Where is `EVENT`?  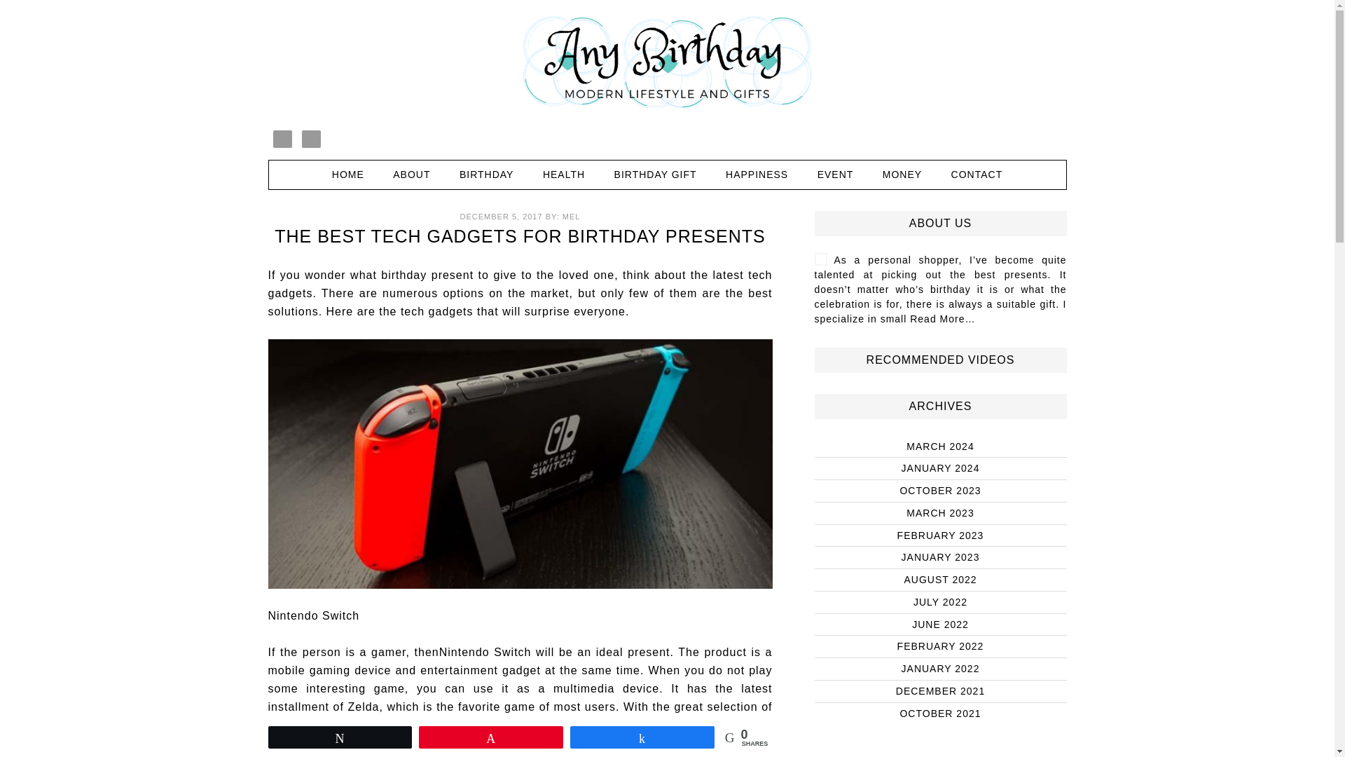 EVENT is located at coordinates (835, 174).